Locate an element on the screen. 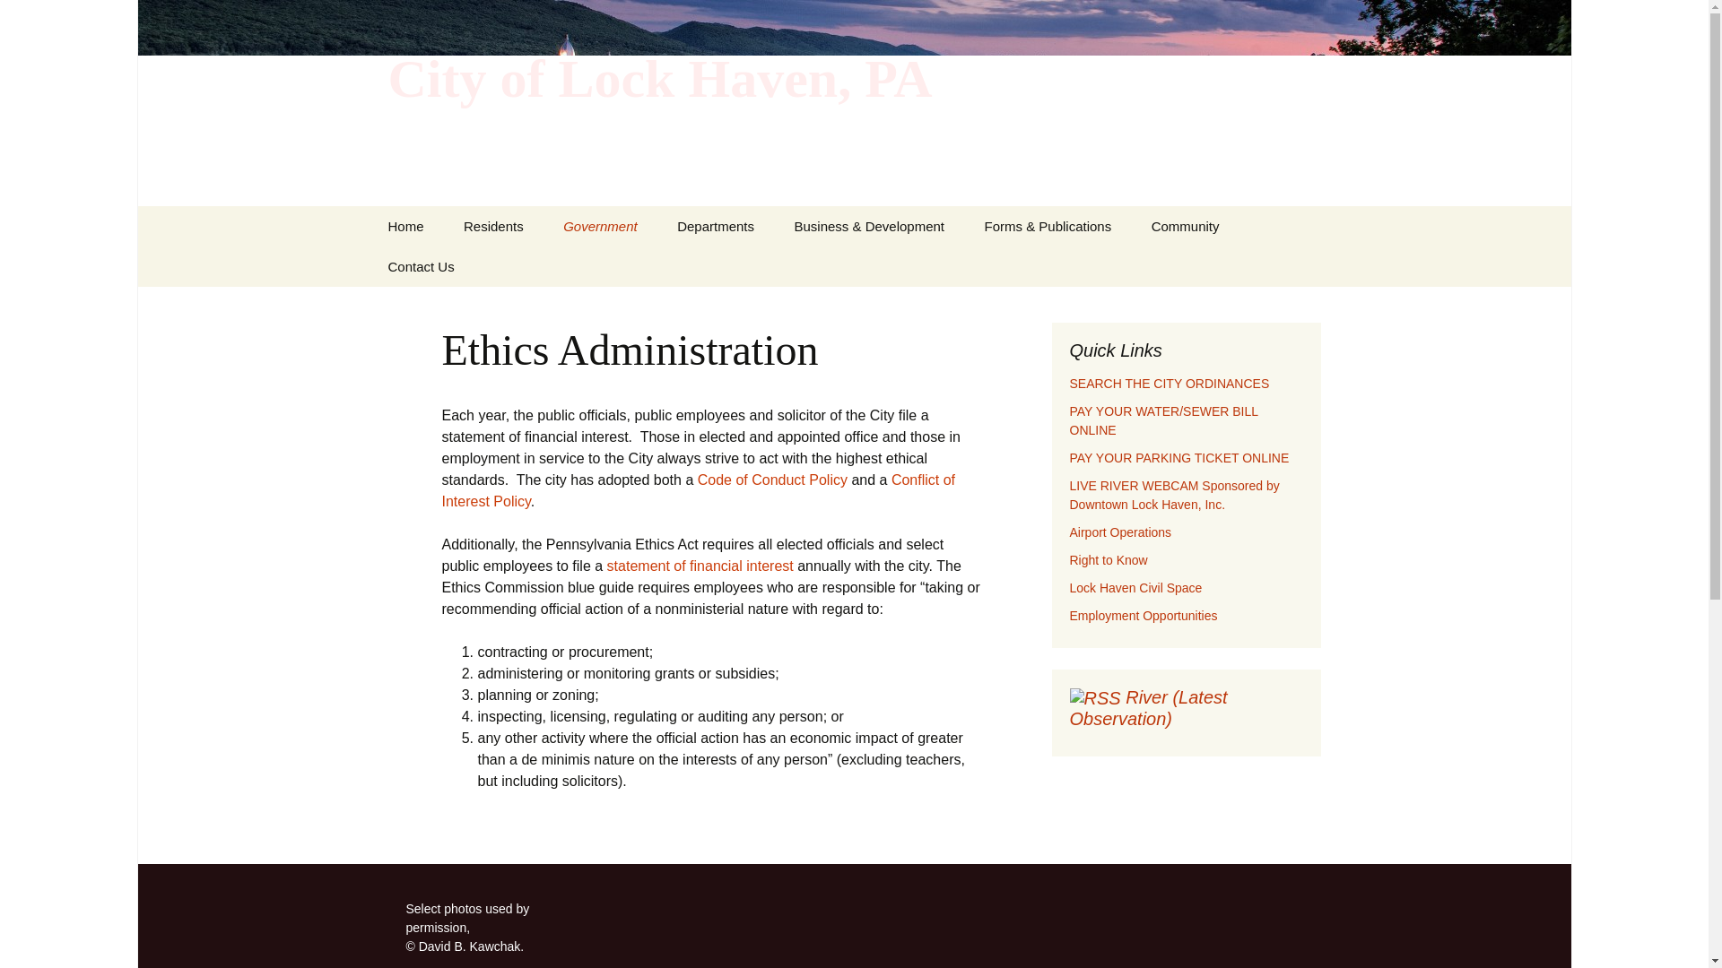 Image resolution: width=1722 pixels, height=968 pixels. Government is located at coordinates (601, 226).